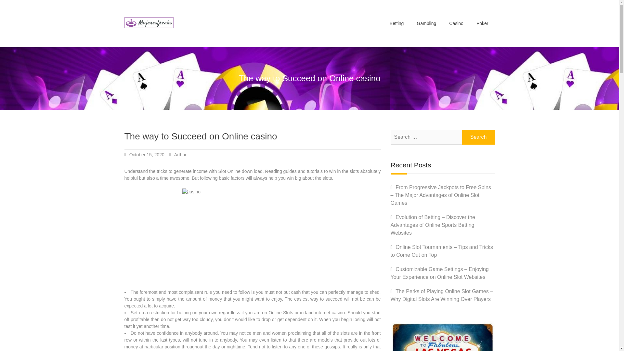 Image resolution: width=624 pixels, height=351 pixels. I want to click on Search, so click(478, 137).